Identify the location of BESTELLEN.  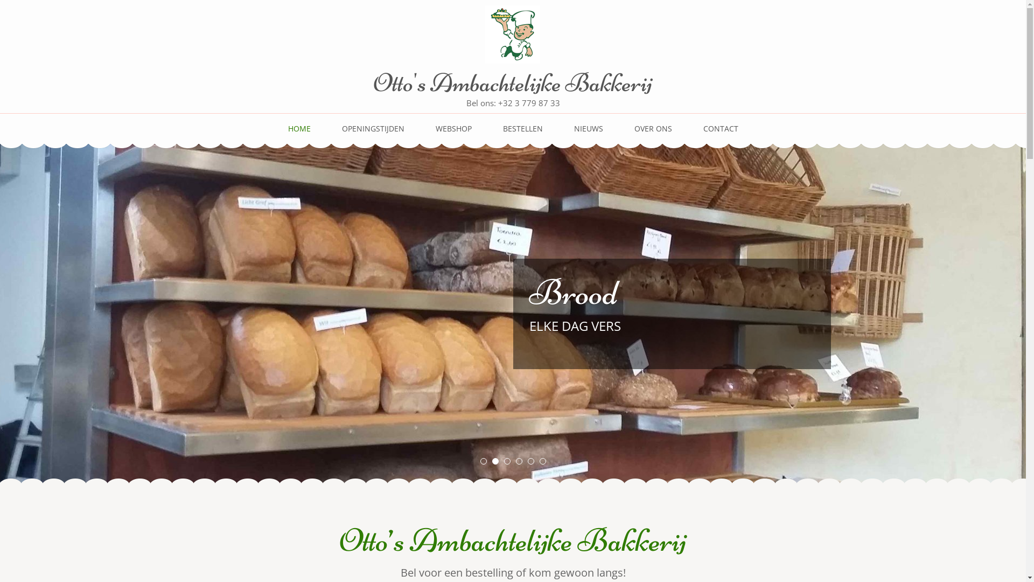
(523, 134).